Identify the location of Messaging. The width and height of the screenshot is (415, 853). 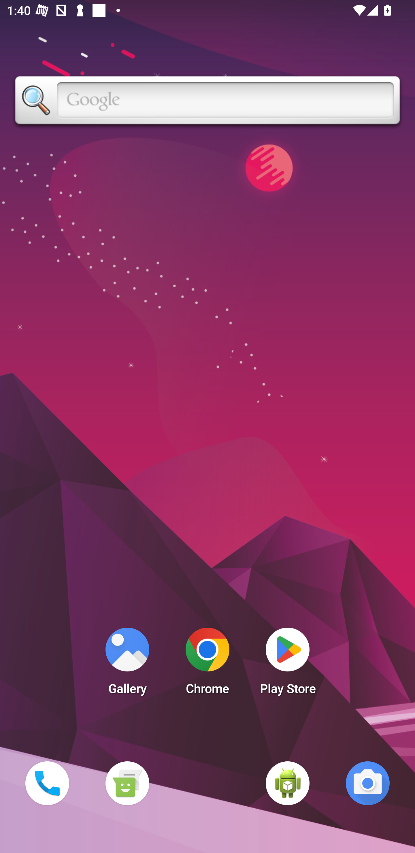
(127, 783).